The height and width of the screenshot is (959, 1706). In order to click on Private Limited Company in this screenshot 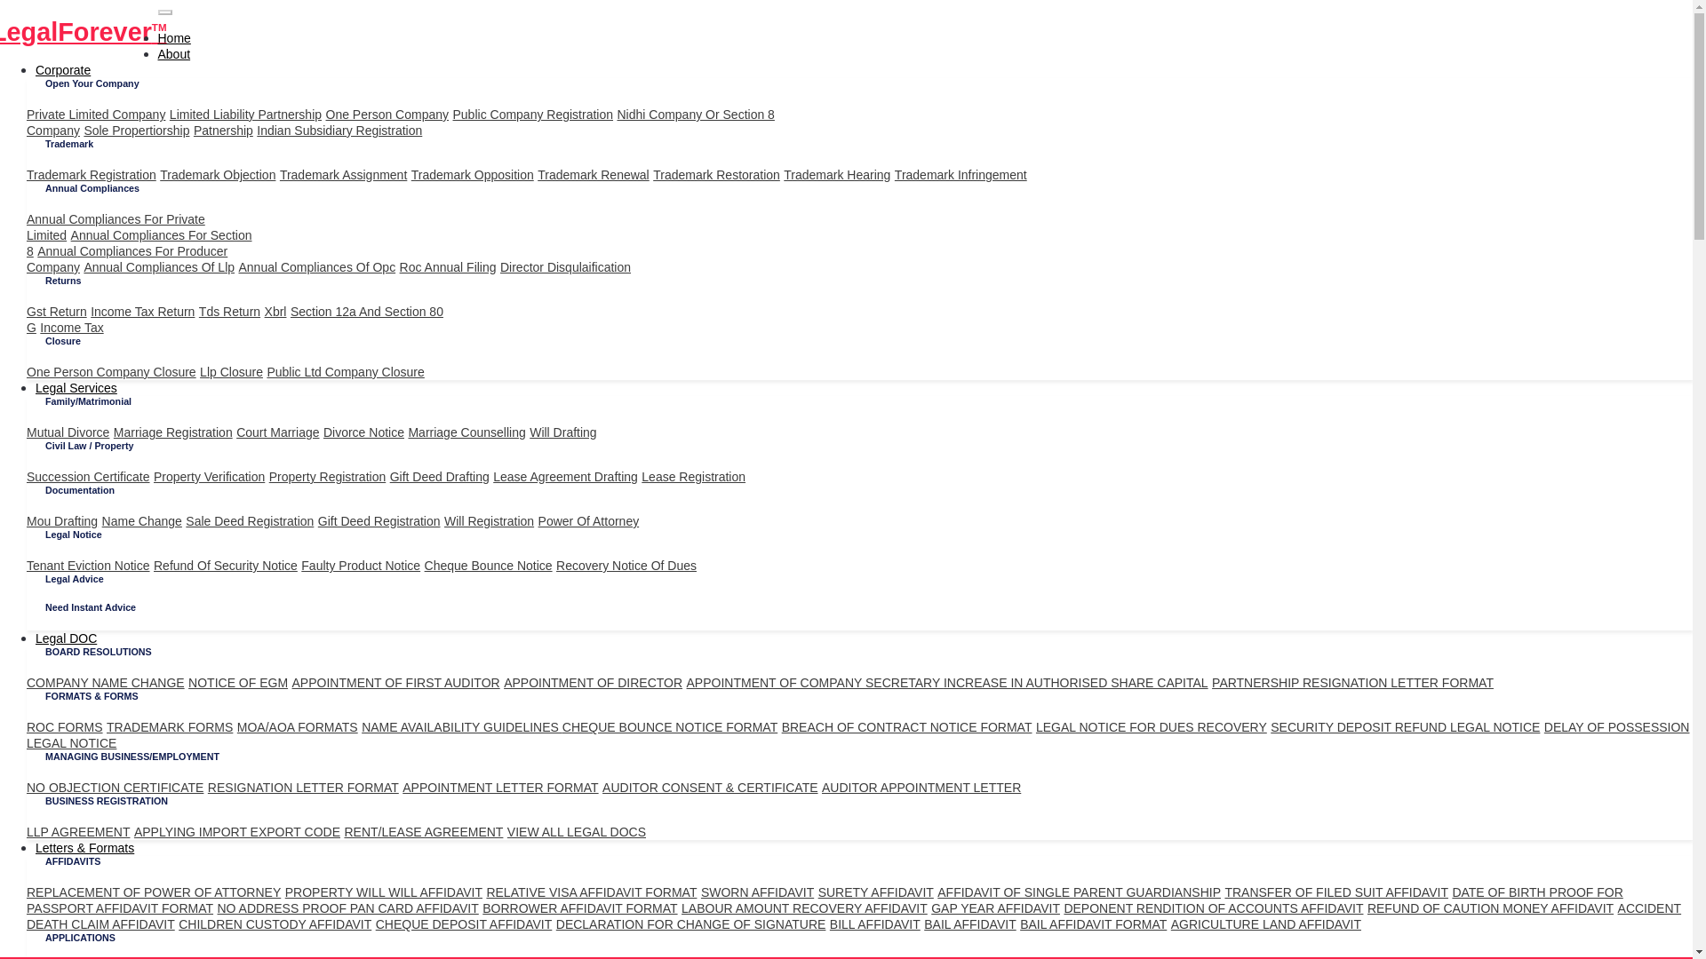, I will do `click(96, 114)`.